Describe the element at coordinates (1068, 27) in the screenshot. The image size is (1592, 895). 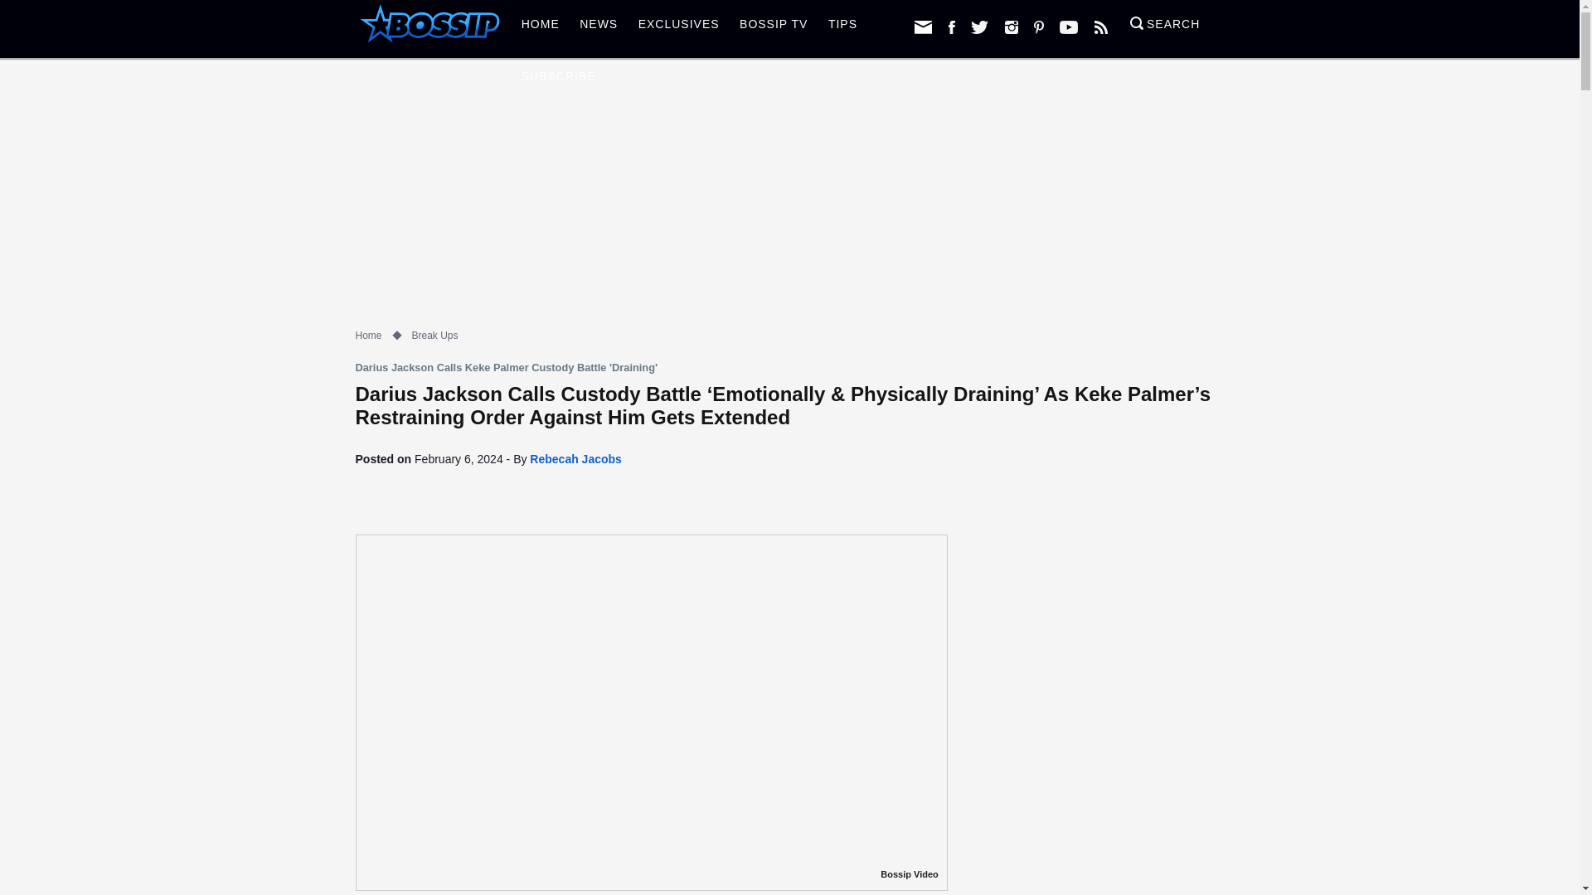
I see `Subscribe to Bossip on YouTube` at that location.